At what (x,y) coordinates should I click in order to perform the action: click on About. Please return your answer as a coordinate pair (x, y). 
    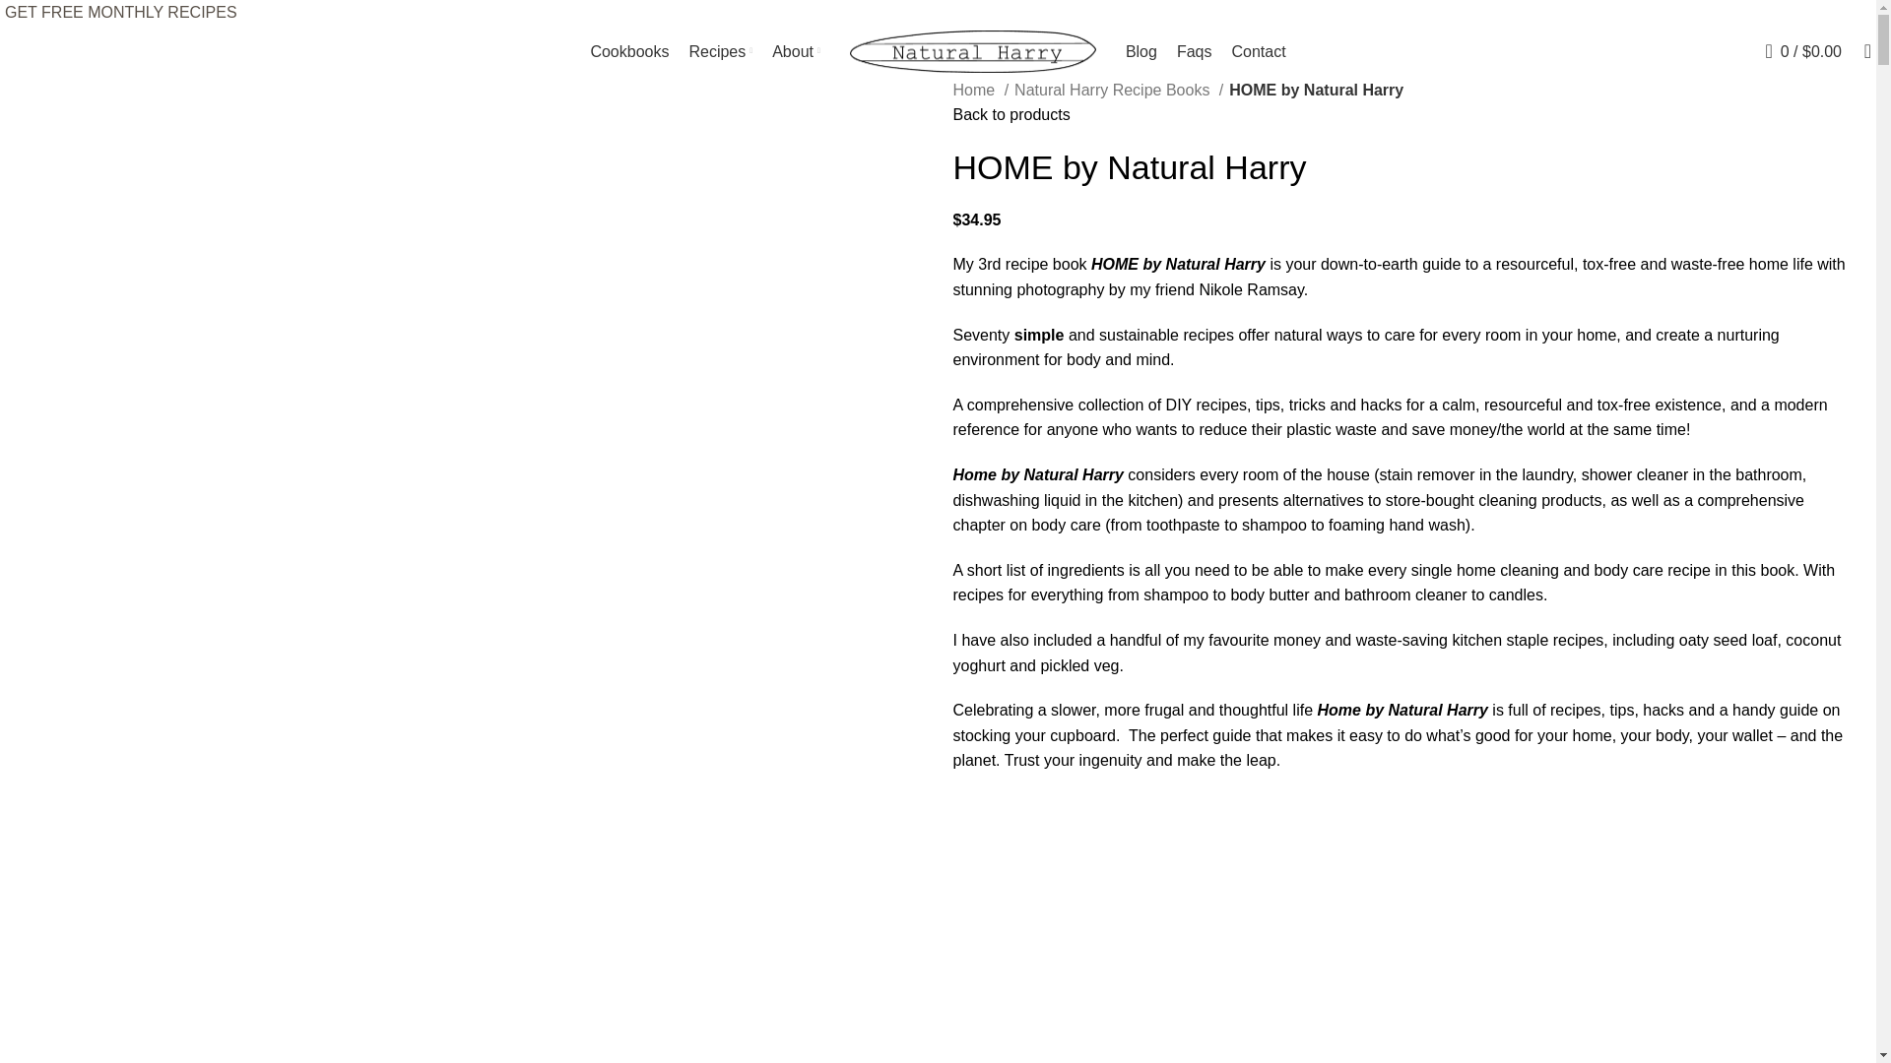
    Looking at the image, I should click on (796, 51).